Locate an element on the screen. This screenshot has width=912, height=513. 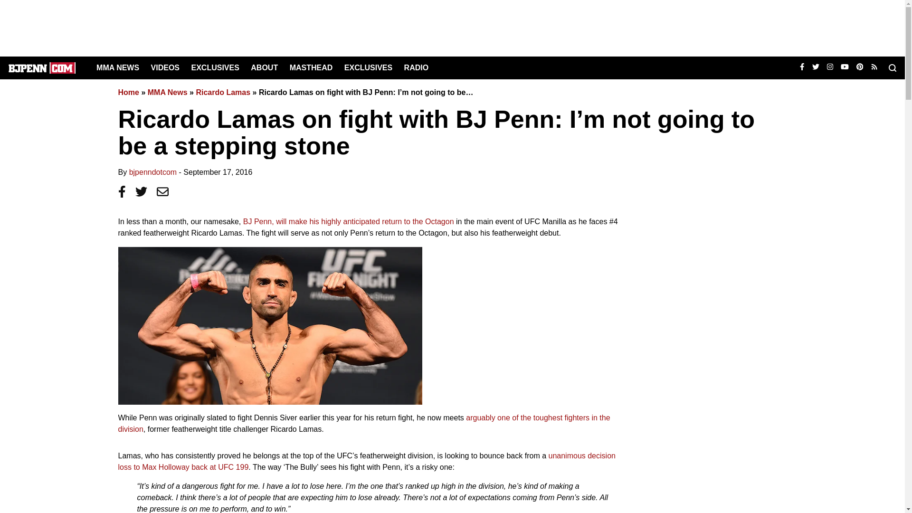
MASTHEAD is located at coordinates (311, 67).